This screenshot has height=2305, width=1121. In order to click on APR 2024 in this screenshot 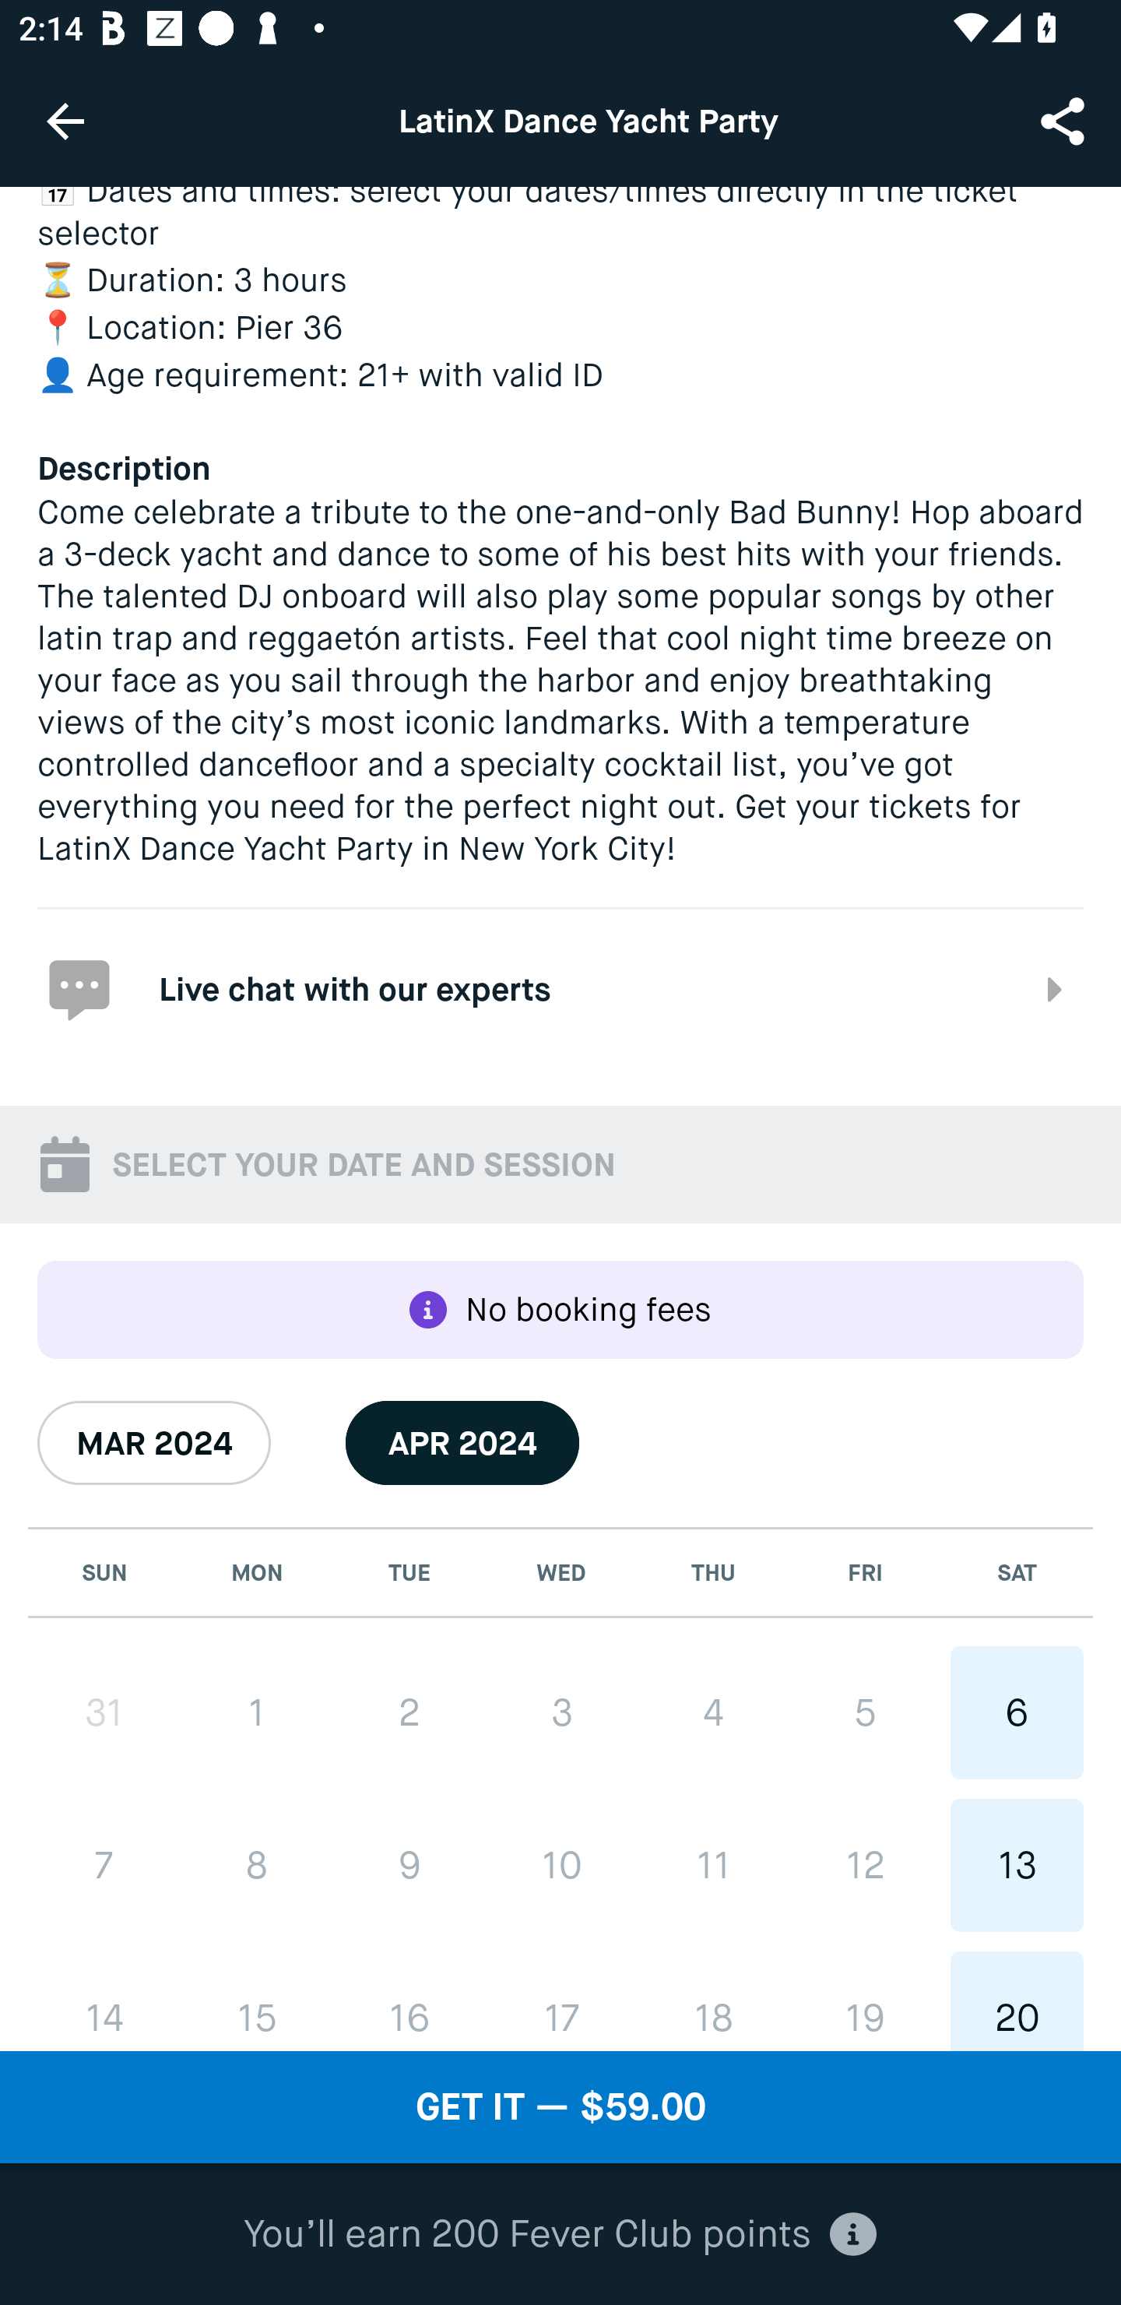, I will do `click(462, 1442)`.